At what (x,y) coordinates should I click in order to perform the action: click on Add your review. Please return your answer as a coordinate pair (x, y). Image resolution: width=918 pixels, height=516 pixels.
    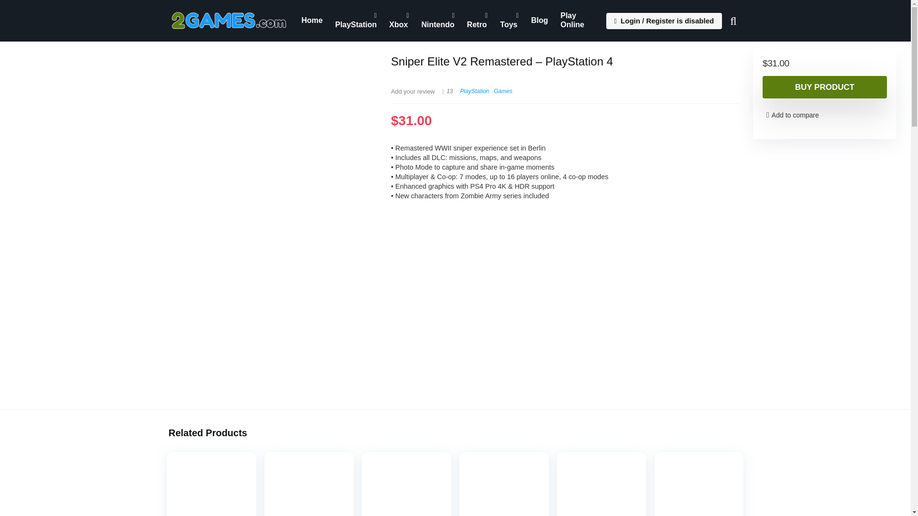
    Looking at the image, I should click on (413, 91).